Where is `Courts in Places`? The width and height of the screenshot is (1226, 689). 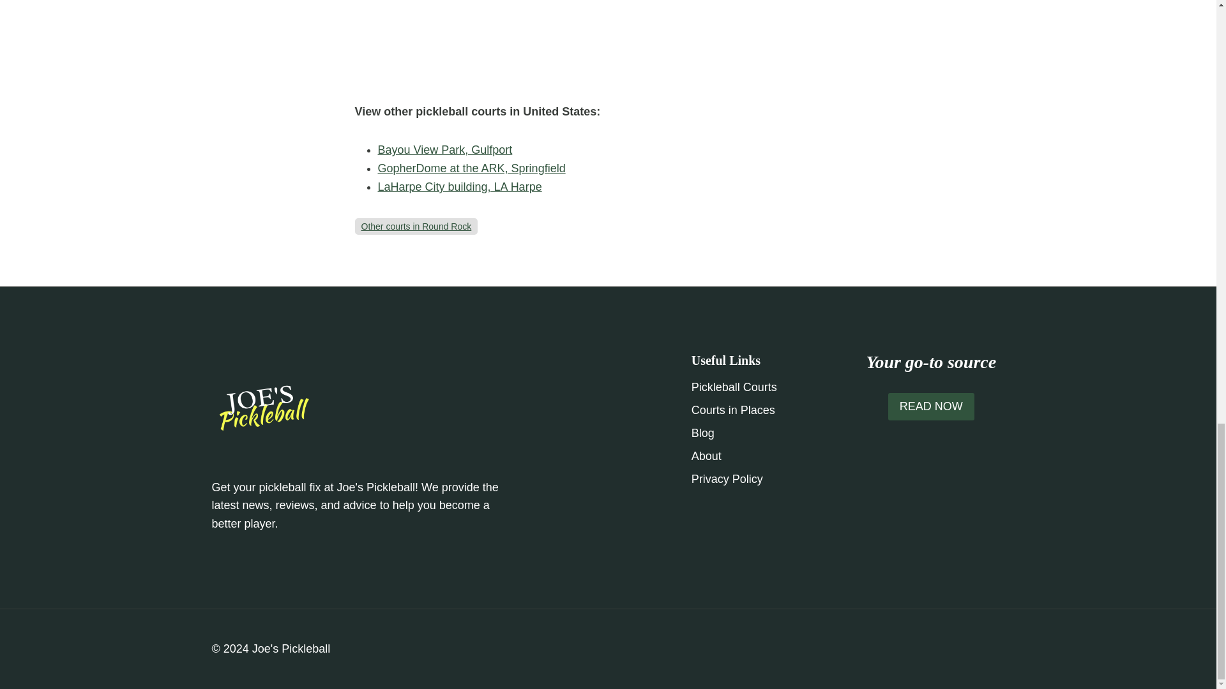
Courts in Places is located at coordinates (765, 411).